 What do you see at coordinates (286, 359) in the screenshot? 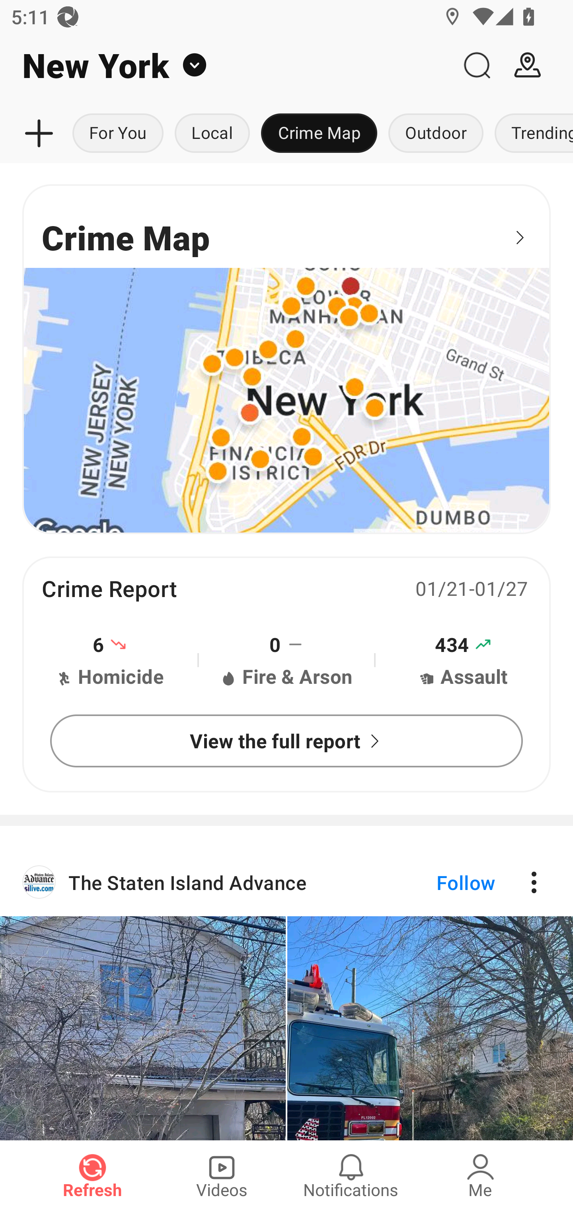
I see `Crime Map` at bounding box center [286, 359].